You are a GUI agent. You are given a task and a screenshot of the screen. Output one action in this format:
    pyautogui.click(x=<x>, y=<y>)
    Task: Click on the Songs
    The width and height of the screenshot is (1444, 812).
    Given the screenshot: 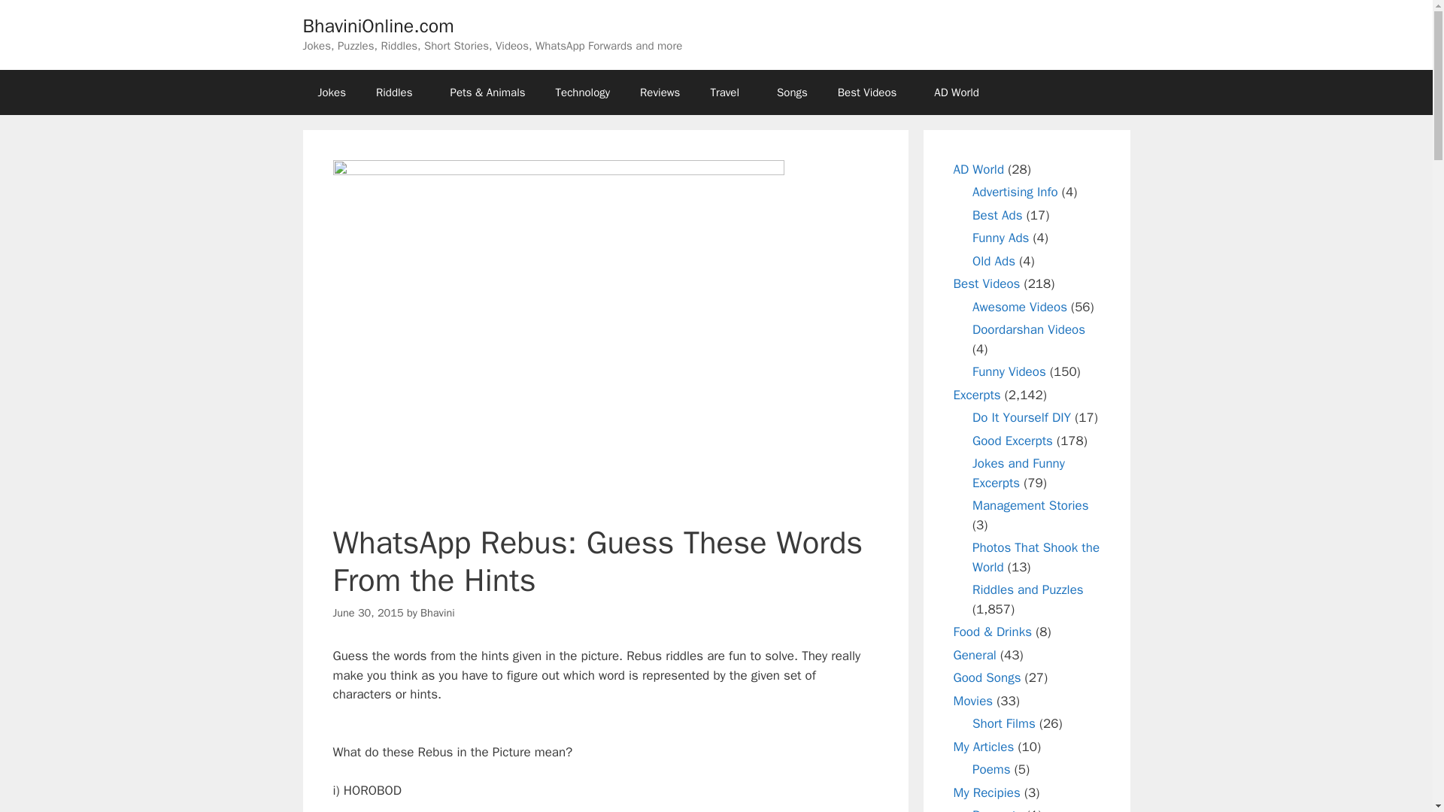 What is the action you would take?
    pyautogui.click(x=793, y=92)
    